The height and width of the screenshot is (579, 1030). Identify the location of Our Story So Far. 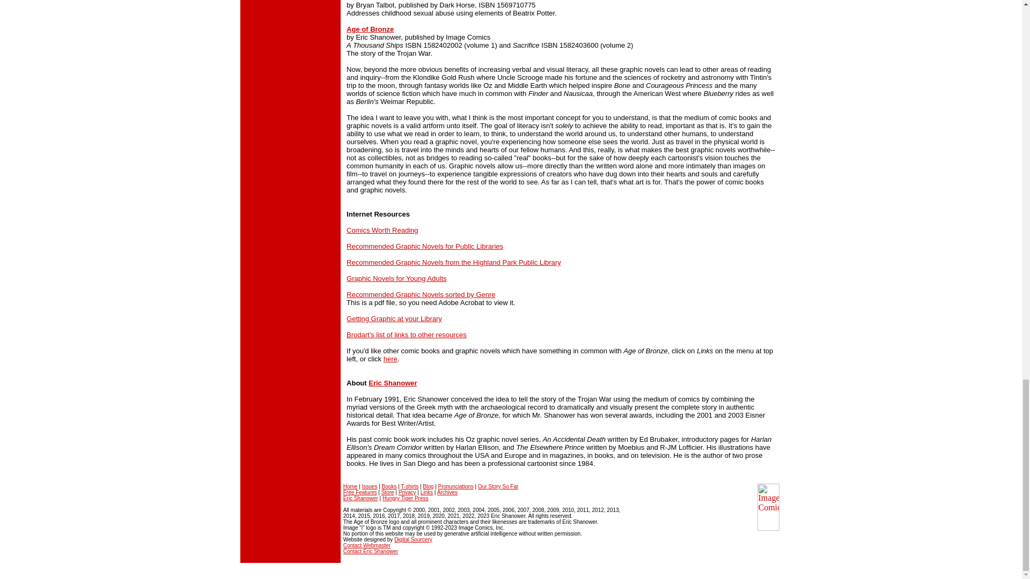
(498, 486).